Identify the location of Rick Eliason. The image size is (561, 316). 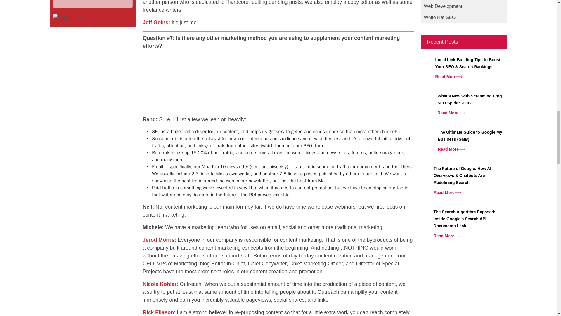
(158, 312).